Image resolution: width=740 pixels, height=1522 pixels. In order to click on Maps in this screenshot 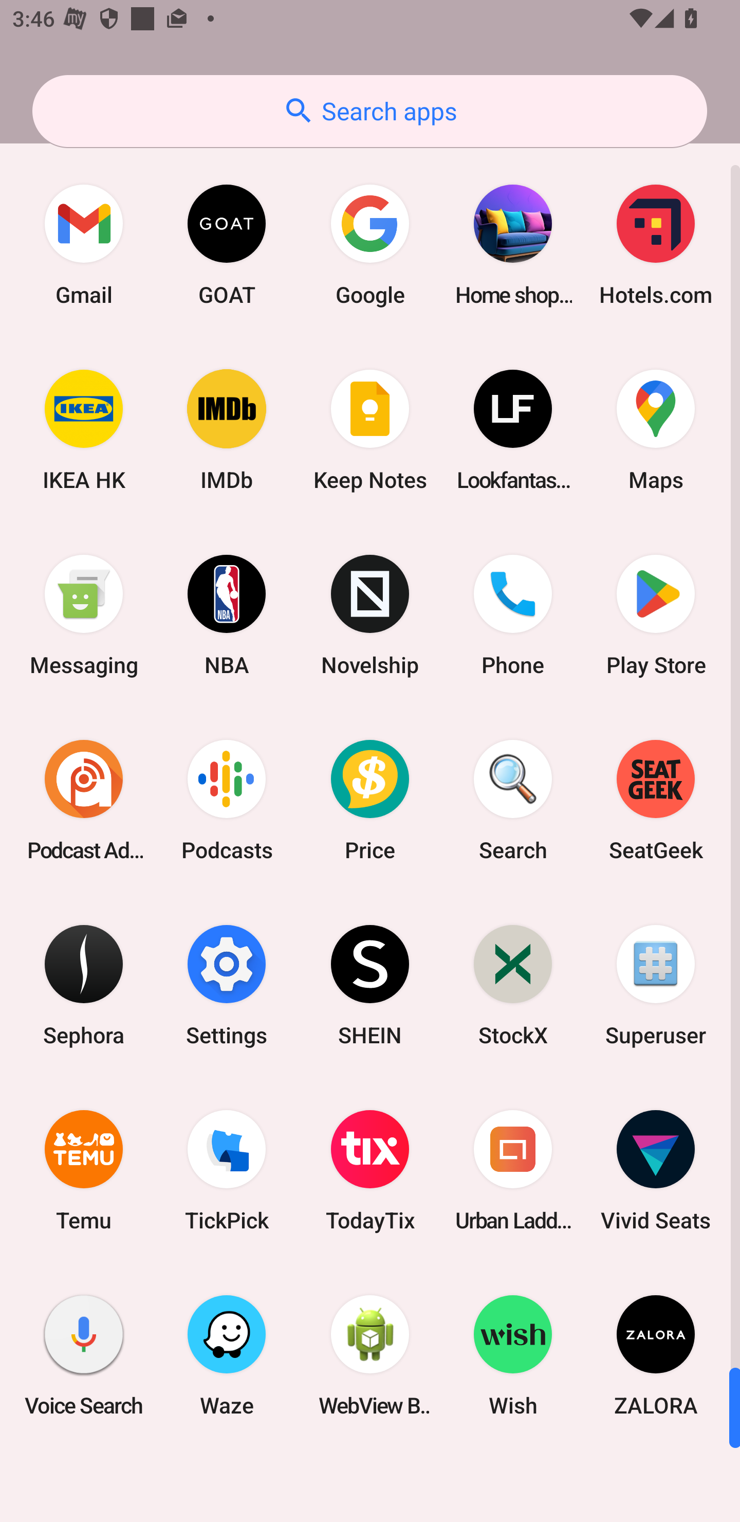, I will do `click(656, 430)`.